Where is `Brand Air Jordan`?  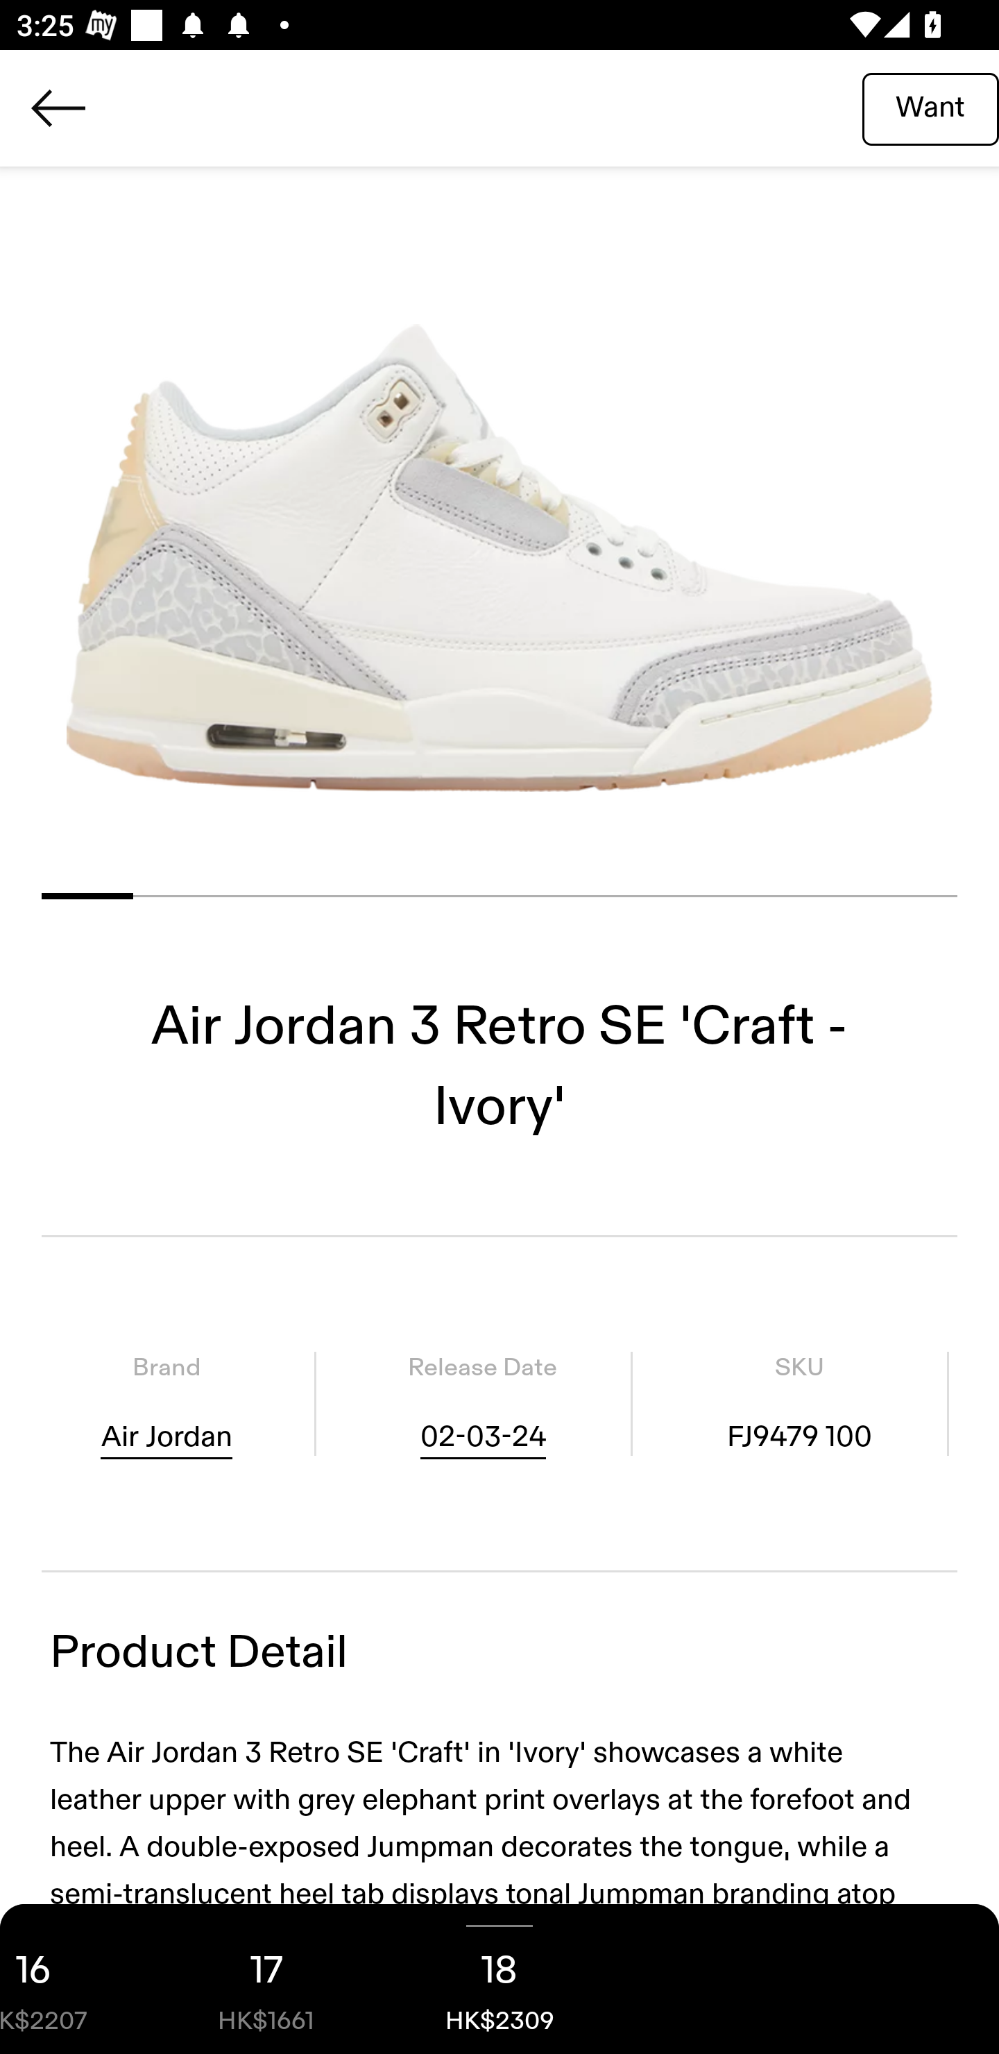
Brand Air Jordan is located at coordinates (166, 1402).